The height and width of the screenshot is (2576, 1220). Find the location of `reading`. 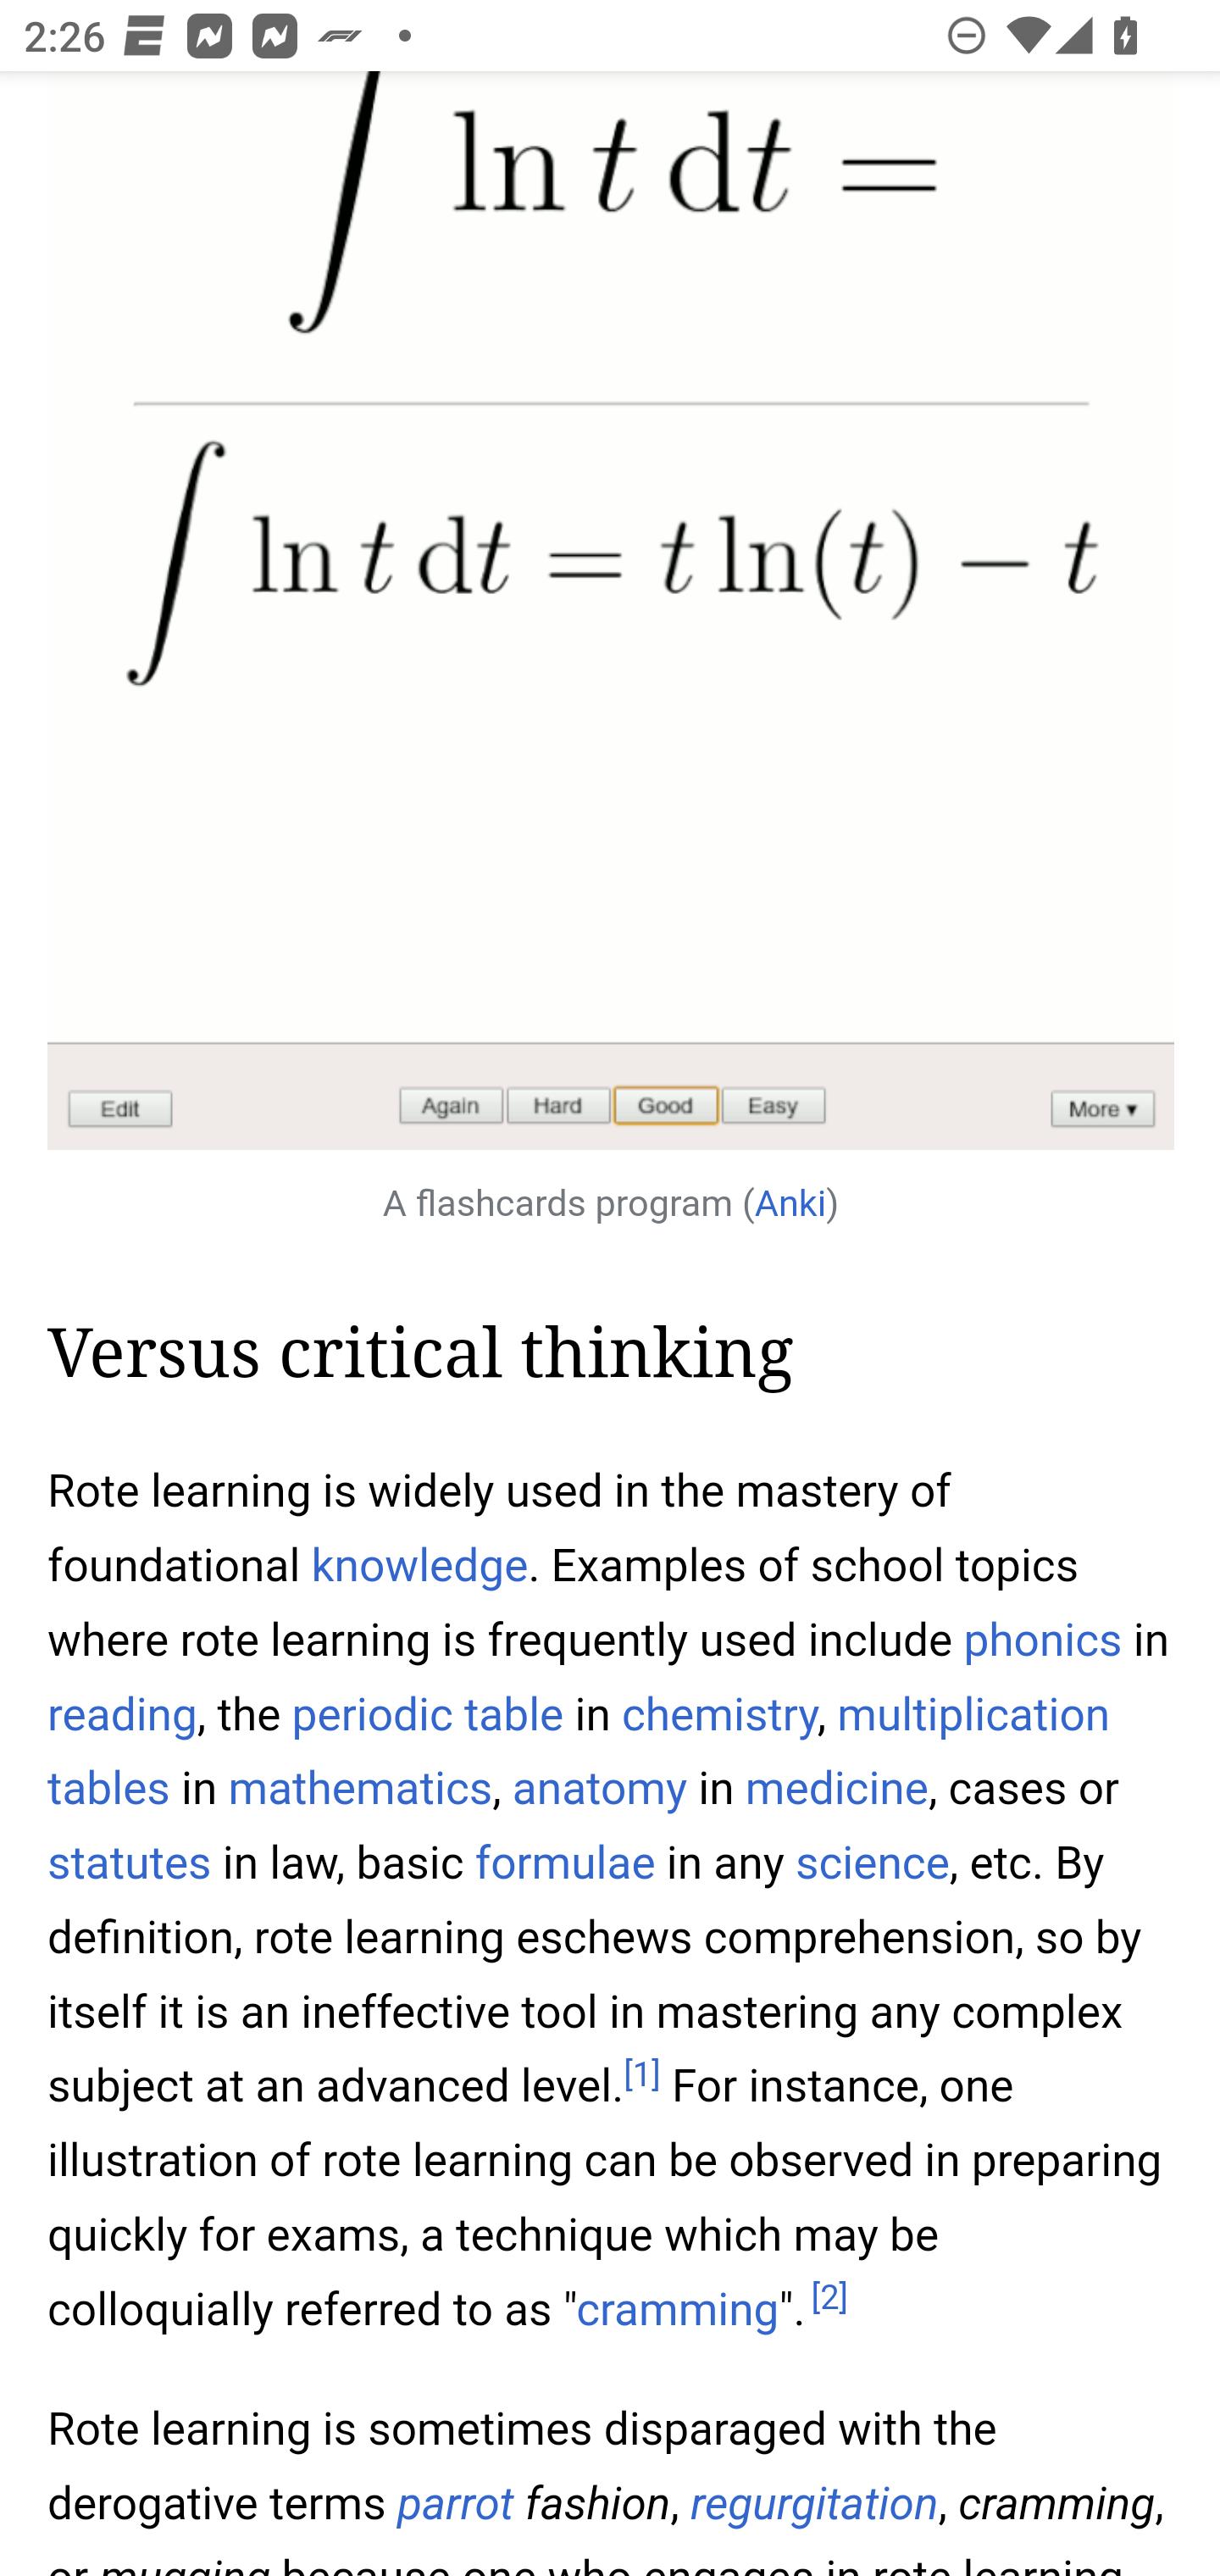

reading is located at coordinates (122, 1715).